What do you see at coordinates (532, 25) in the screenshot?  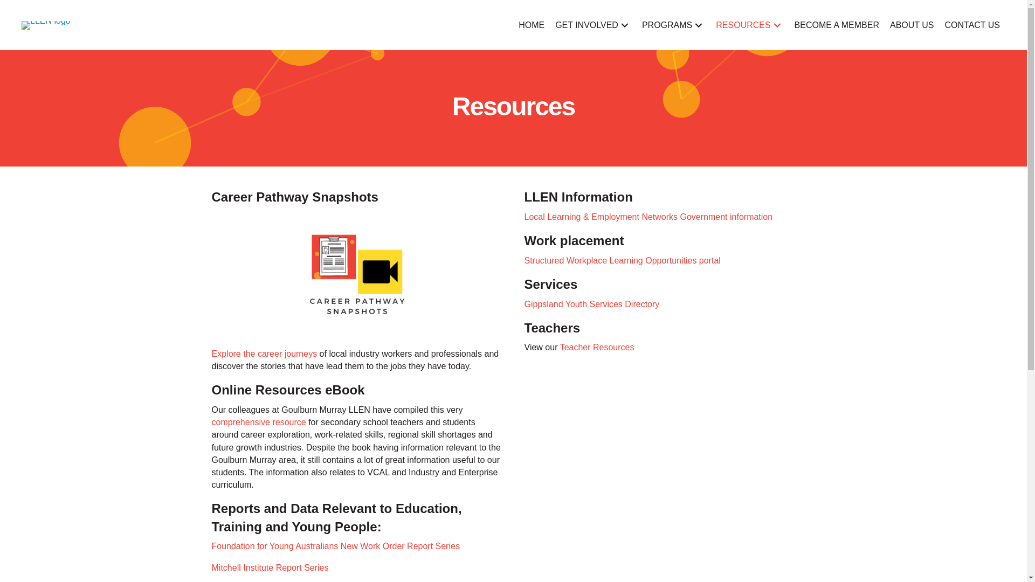 I see `HOME` at bounding box center [532, 25].